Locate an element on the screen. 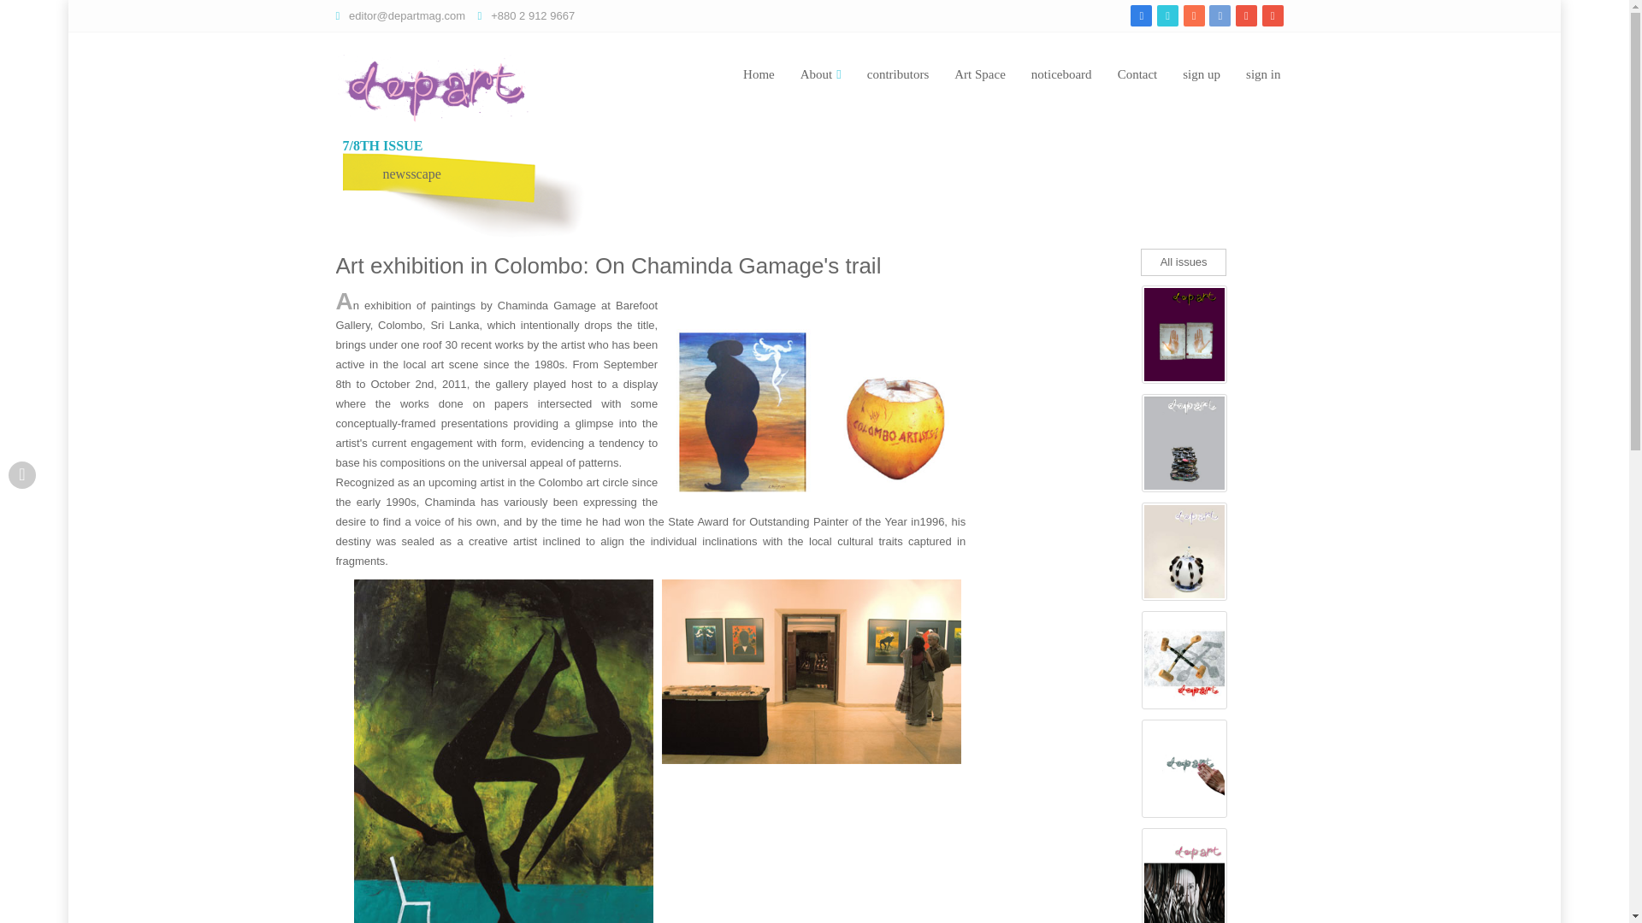  sign in is located at coordinates (1262, 73).